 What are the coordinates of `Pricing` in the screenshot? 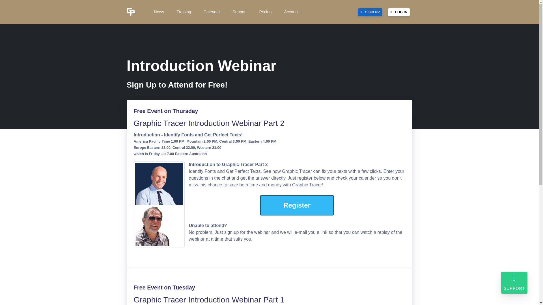 It's located at (265, 12).